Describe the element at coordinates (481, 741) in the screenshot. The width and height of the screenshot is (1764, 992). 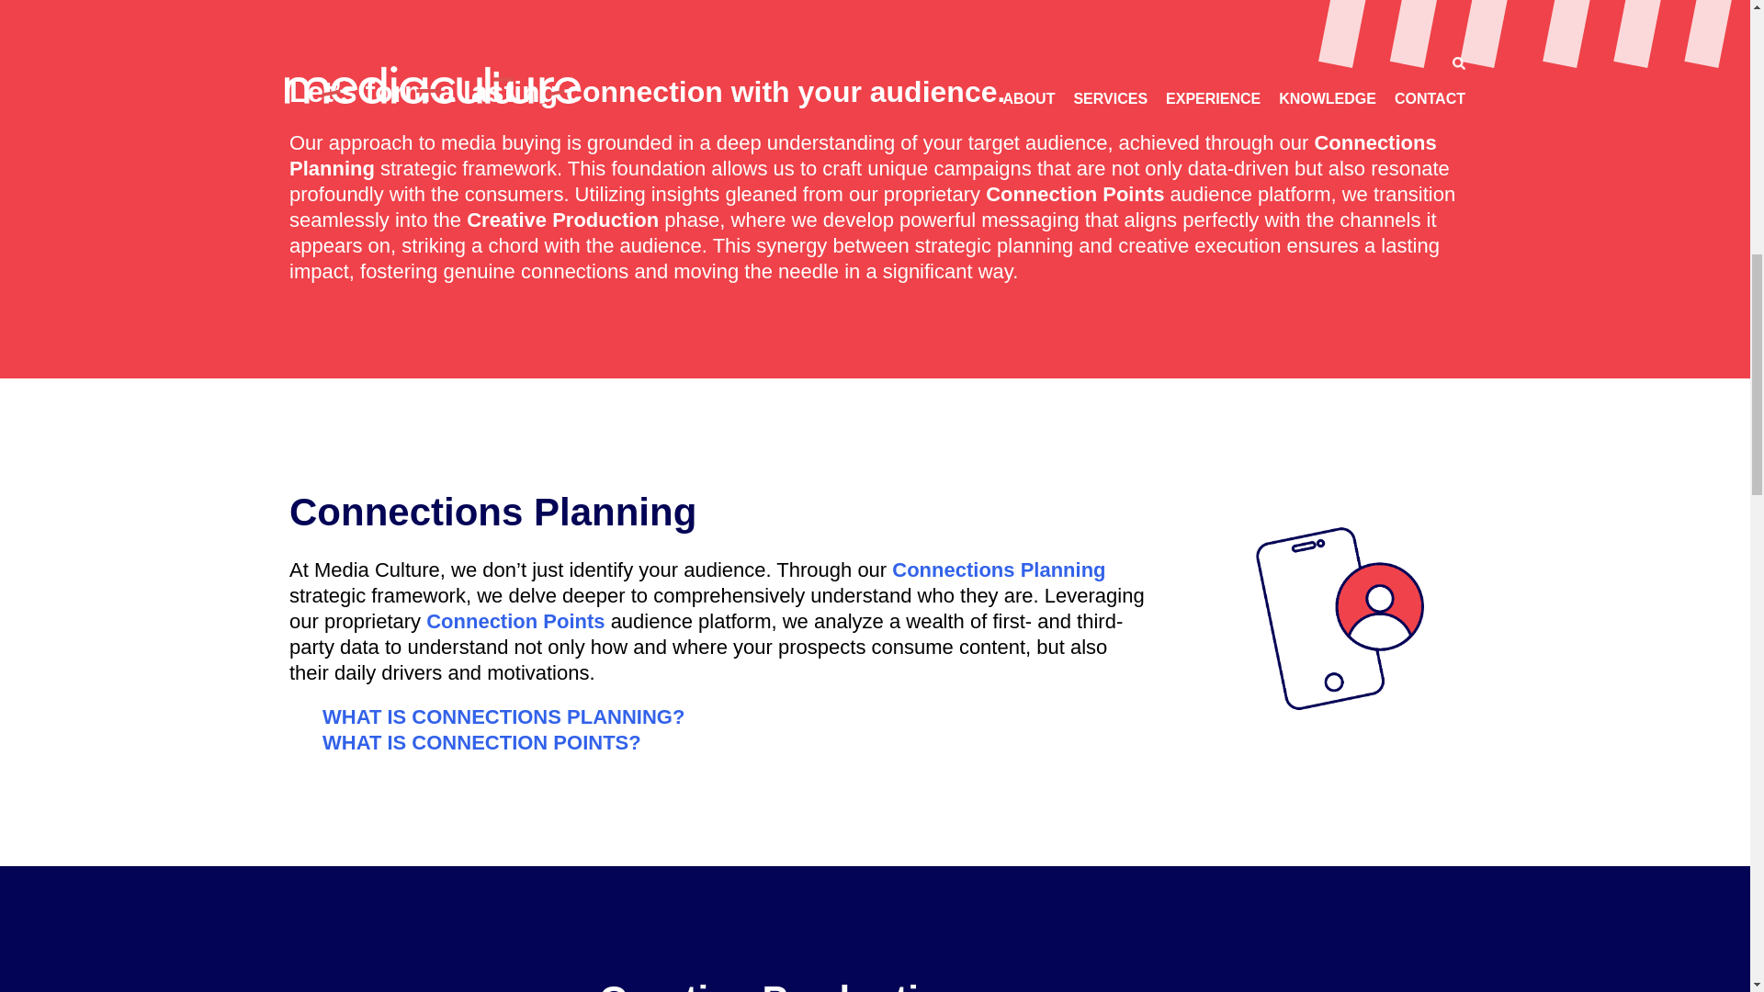
I see `WHAT IS CONNECTION POINTS?` at that location.